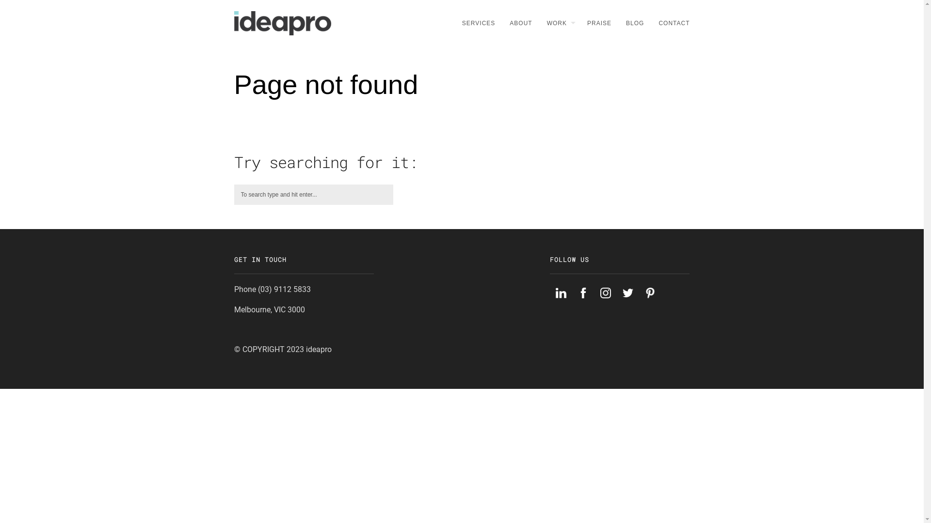 This screenshot has height=523, width=931. What do you see at coordinates (628, 301) in the screenshot?
I see `Twitter` at bounding box center [628, 301].